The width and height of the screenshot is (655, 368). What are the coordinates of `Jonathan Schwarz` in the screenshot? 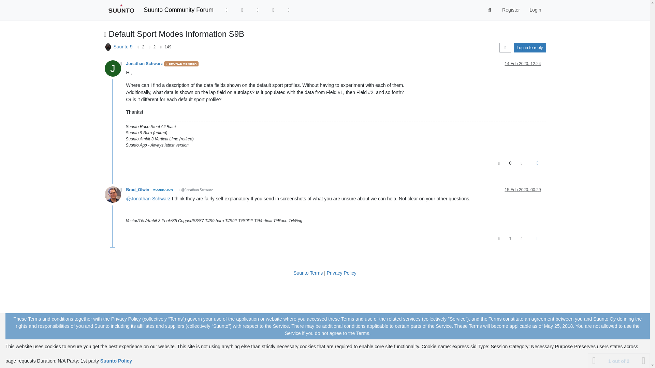 It's located at (145, 64).